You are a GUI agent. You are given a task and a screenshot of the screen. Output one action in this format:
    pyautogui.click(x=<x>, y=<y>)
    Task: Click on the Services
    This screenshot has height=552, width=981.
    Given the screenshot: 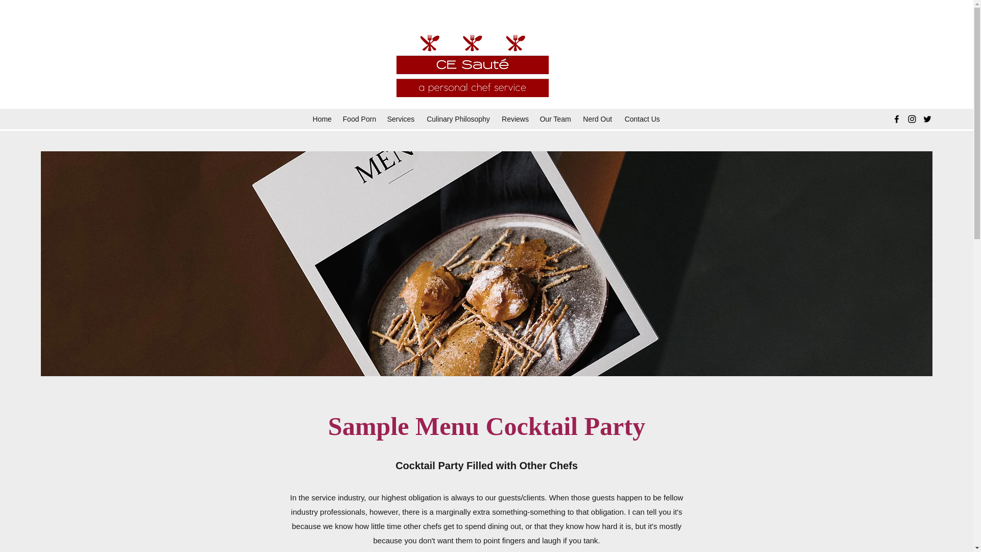 What is the action you would take?
    pyautogui.click(x=401, y=119)
    